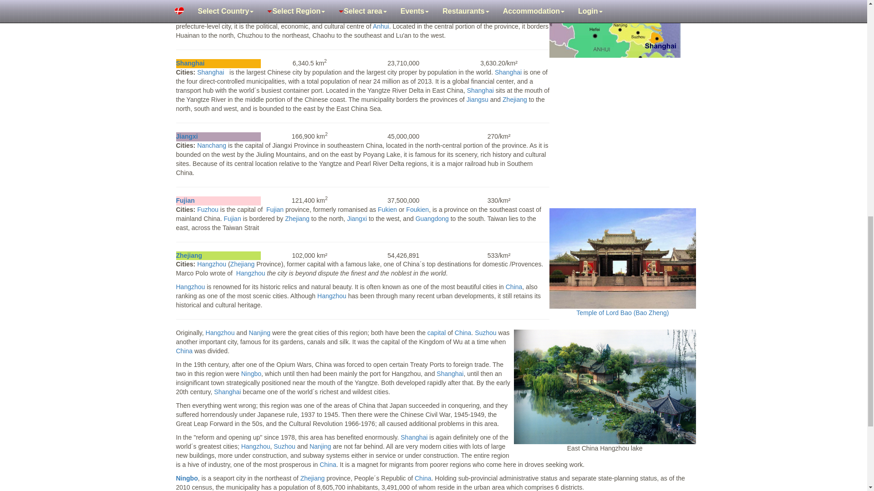 Image resolution: width=874 pixels, height=491 pixels. I want to click on Anhui, so click(185, 8).